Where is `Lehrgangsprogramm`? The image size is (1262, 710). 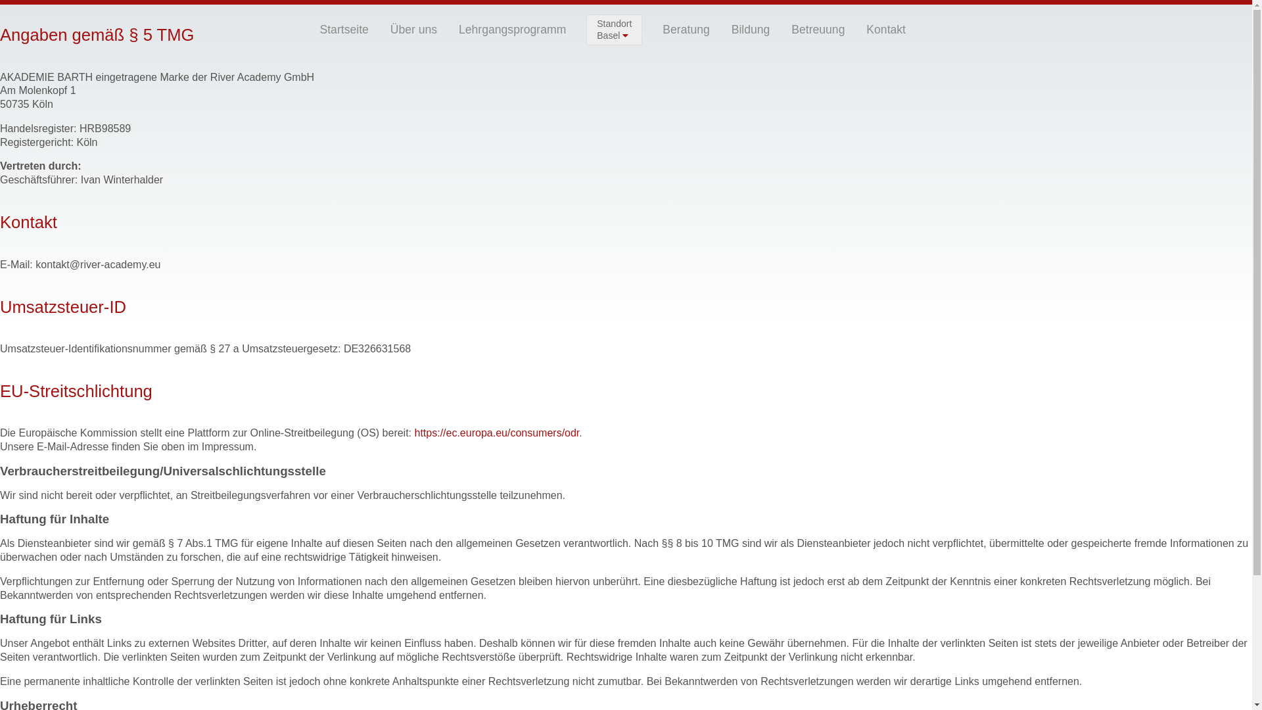 Lehrgangsprogramm is located at coordinates (513, 30).